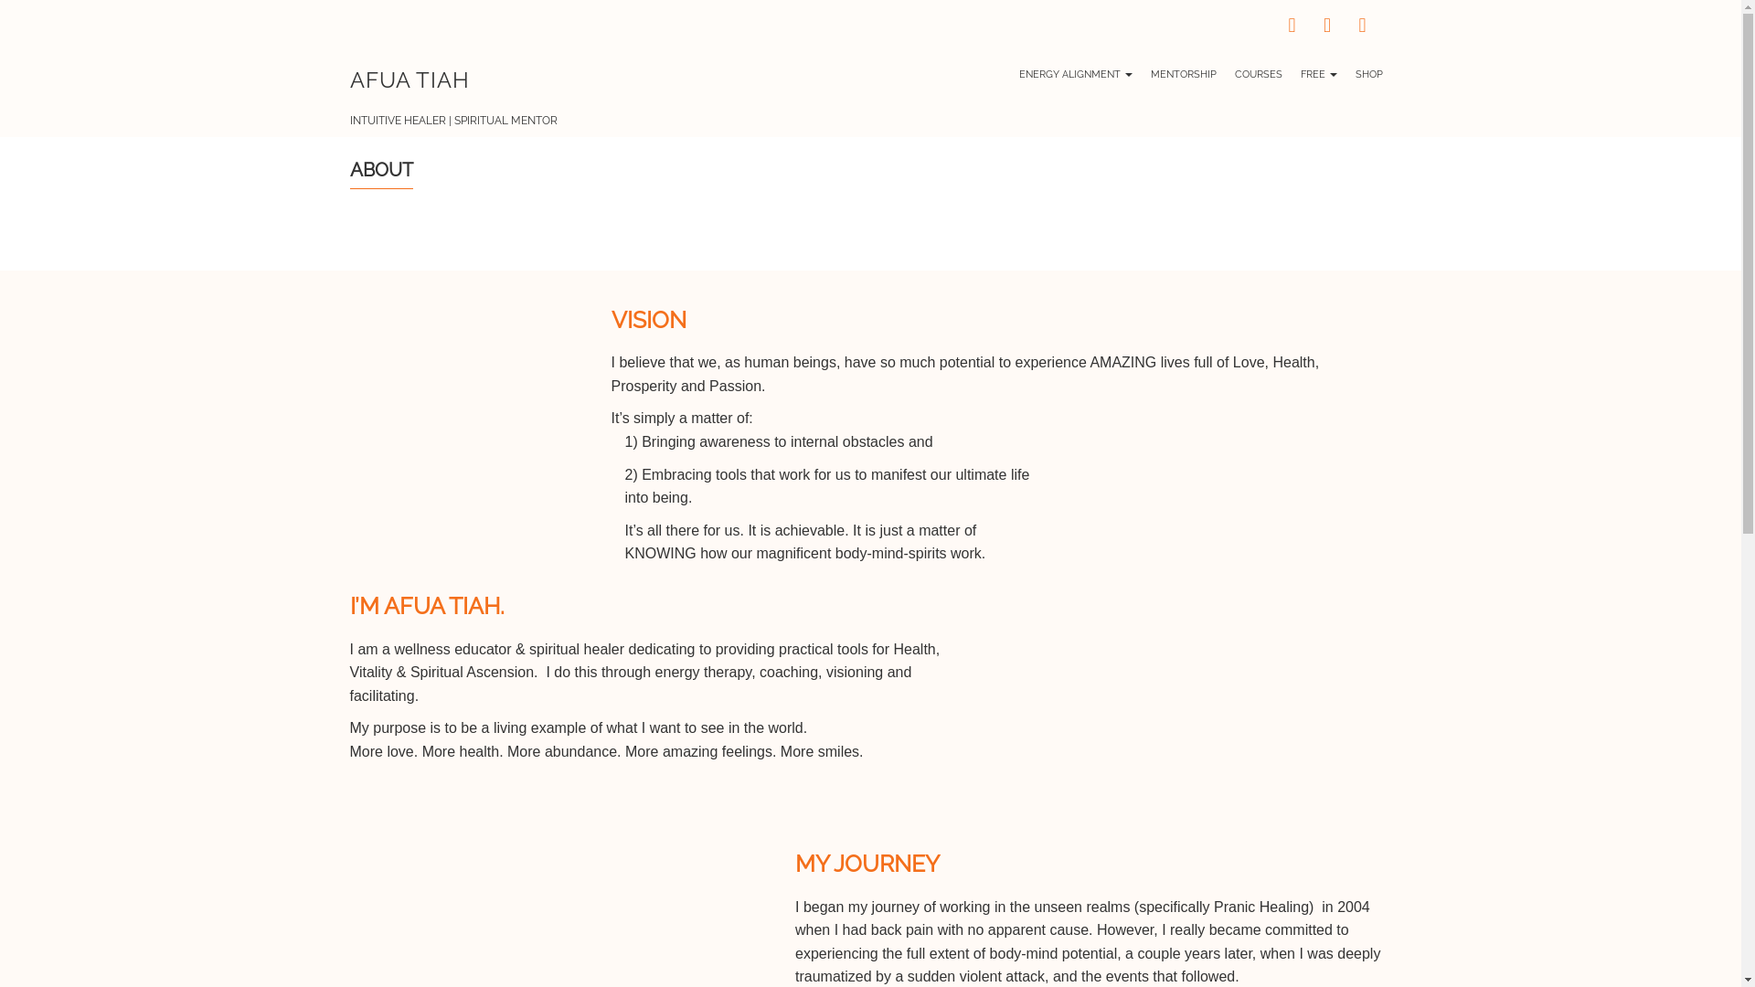 The width and height of the screenshot is (1755, 987). Describe the element at coordinates (1327, 29) in the screenshot. I see `INSTAGRAM` at that location.